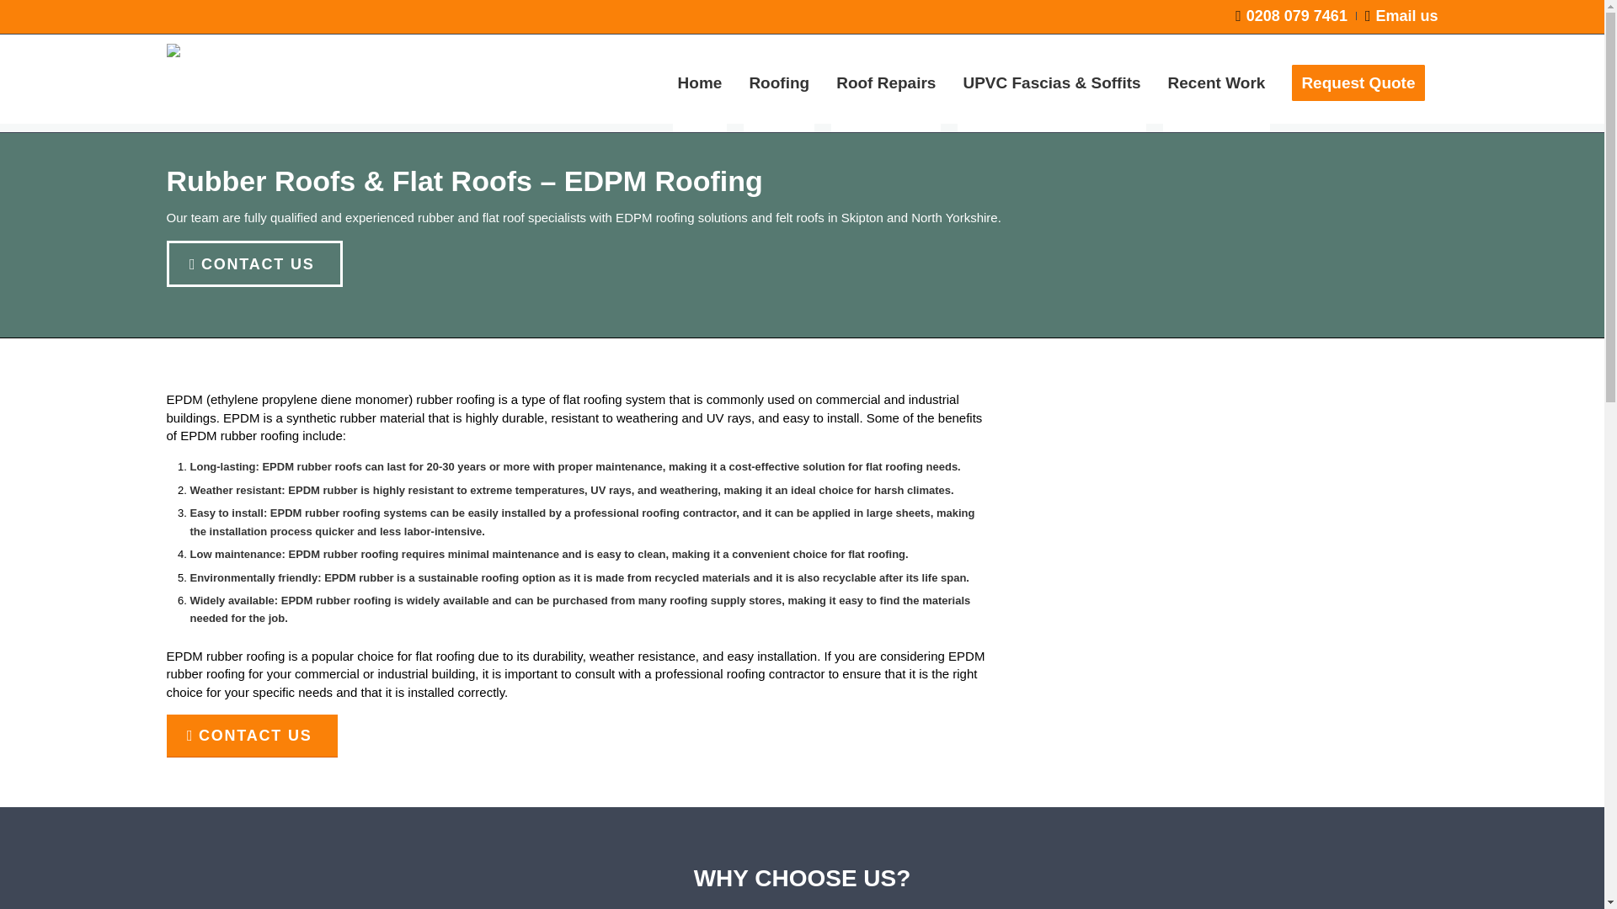 The width and height of the screenshot is (1617, 909). What do you see at coordinates (1216, 82) in the screenshot?
I see `Recent Work` at bounding box center [1216, 82].